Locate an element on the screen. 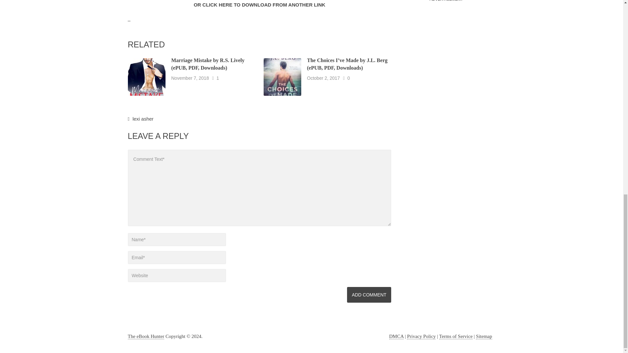 Image resolution: width=628 pixels, height=353 pixels. lexi asher is located at coordinates (143, 119).